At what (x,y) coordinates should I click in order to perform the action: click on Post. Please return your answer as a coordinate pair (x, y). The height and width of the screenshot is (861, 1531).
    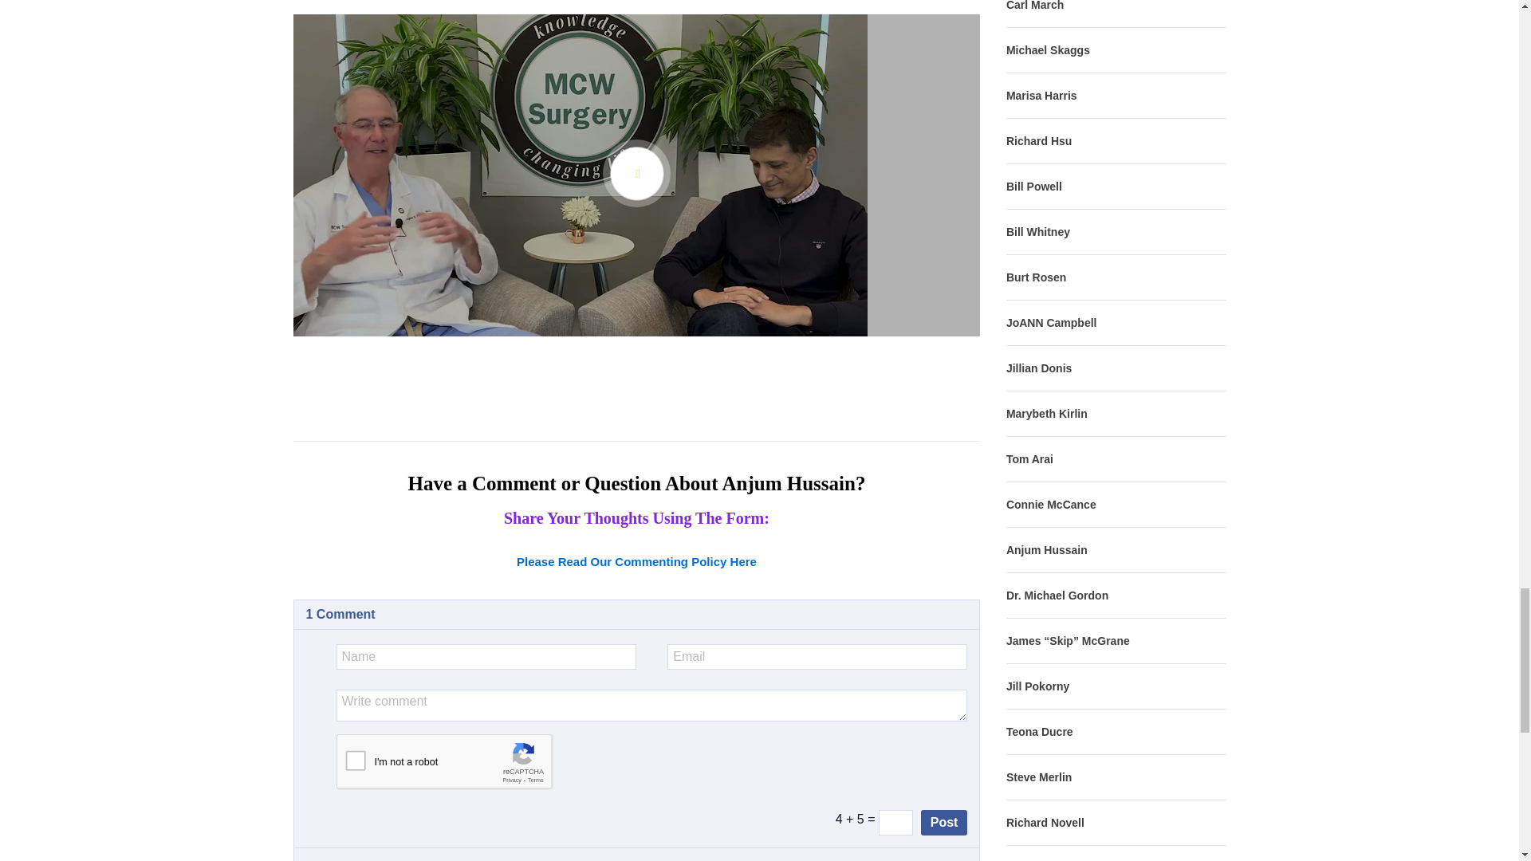
    Looking at the image, I should click on (944, 823).